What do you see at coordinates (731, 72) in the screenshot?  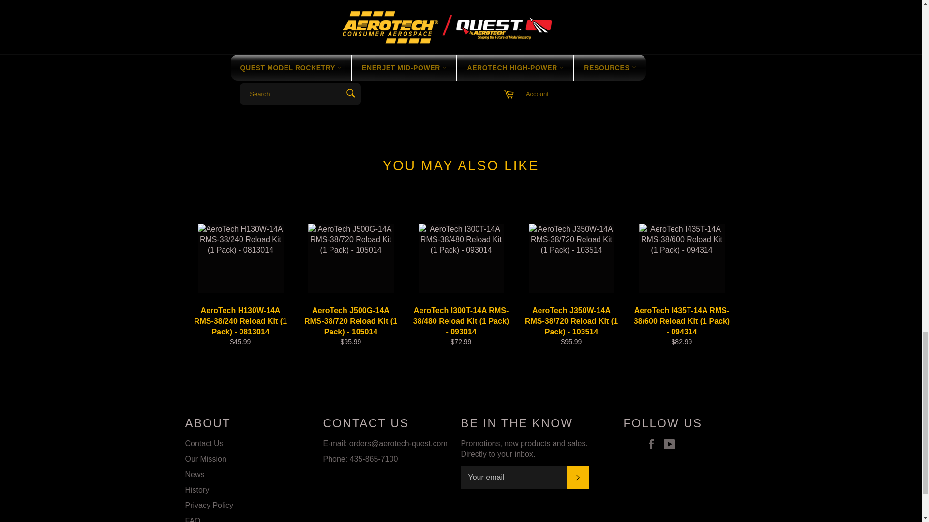 I see `Pin on Pinterest` at bounding box center [731, 72].